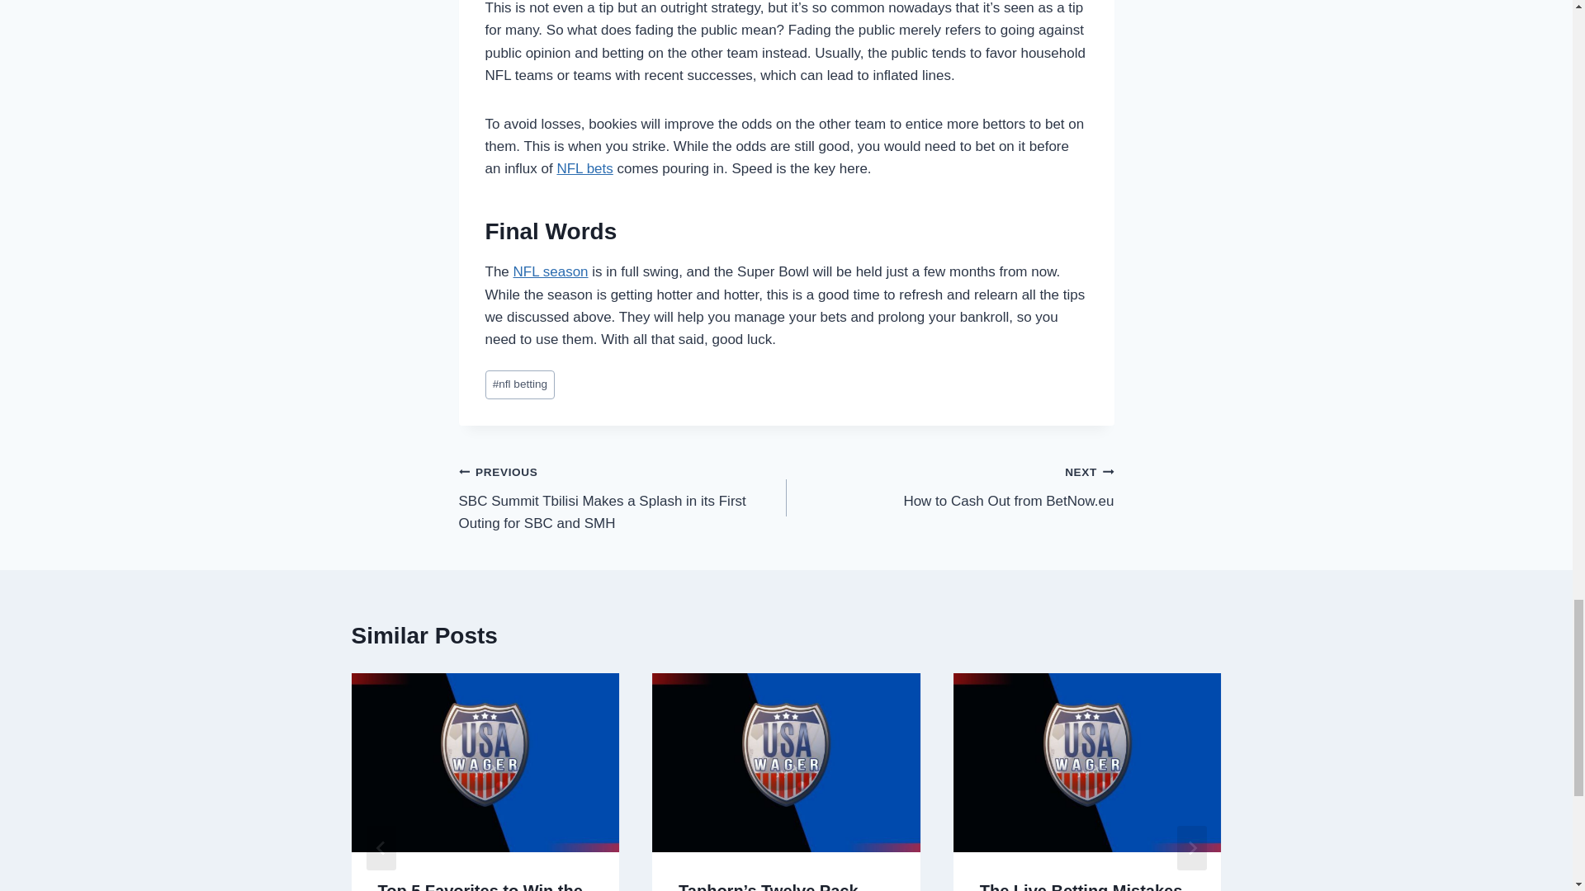  What do you see at coordinates (520, 384) in the screenshot?
I see `The Live Betting Mistakes You Should Avoid 5` at bounding box center [520, 384].